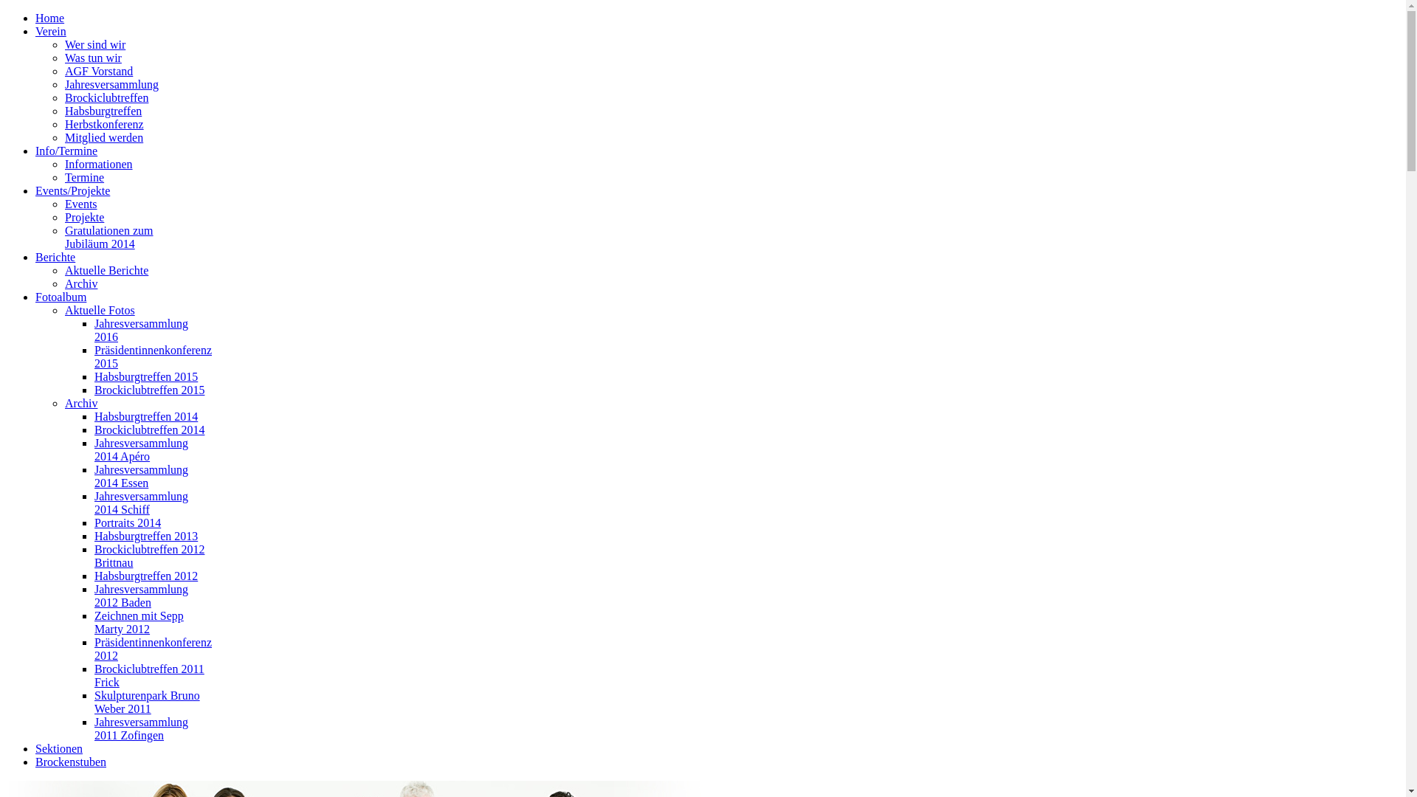 The height and width of the screenshot is (797, 1417). Describe the element at coordinates (71, 762) in the screenshot. I see `Brockenstuben` at that location.